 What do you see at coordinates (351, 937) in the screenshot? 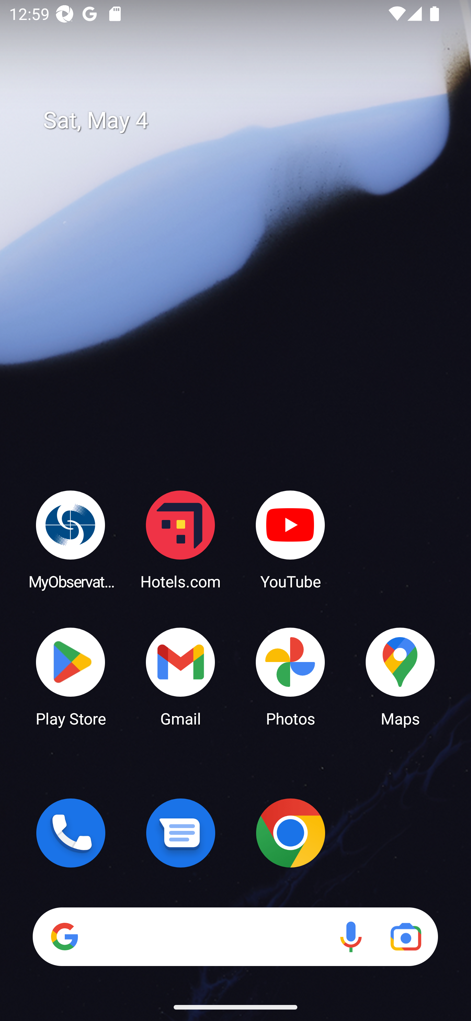
I see `Voice search` at bounding box center [351, 937].